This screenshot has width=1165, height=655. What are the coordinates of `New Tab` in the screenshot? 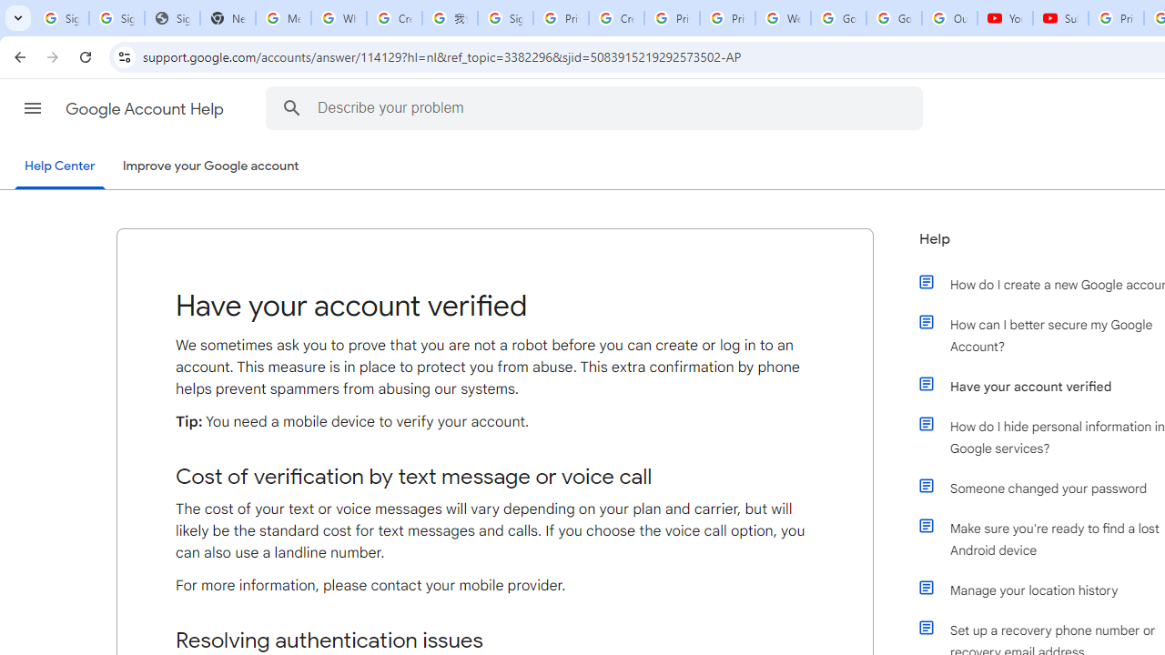 It's located at (228, 18).